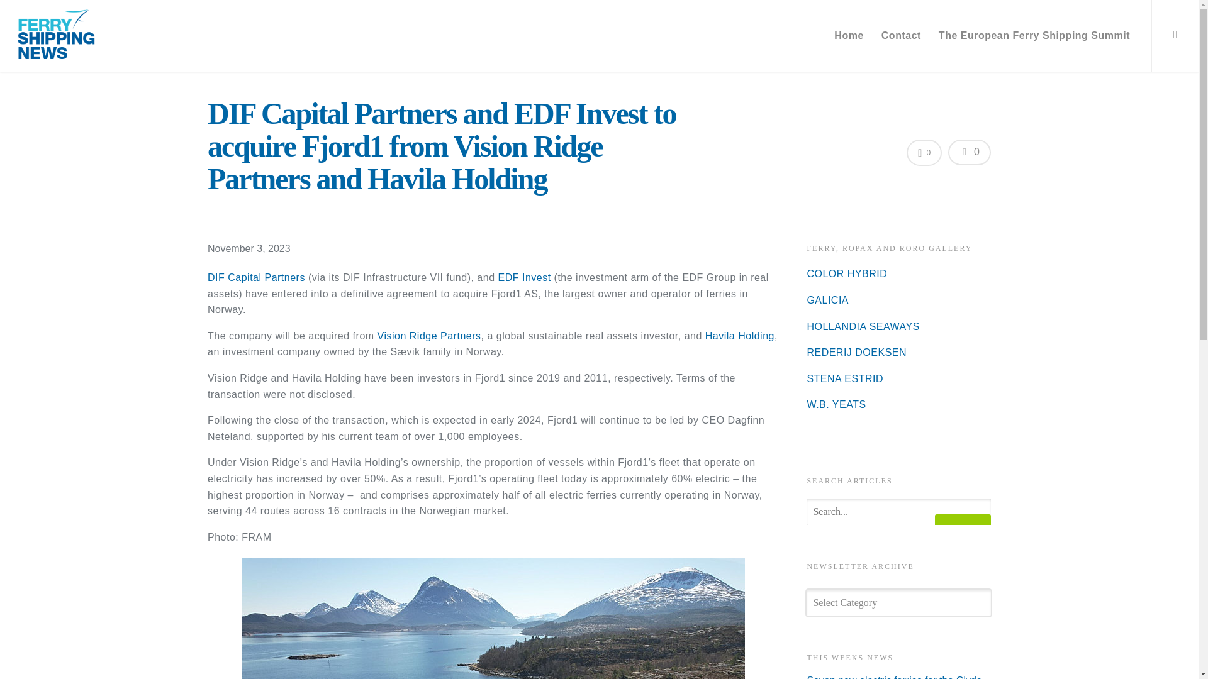  Describe the element at coordinates (1034, 40) in the screenshot. I see `The European Ferry Shipping Summit` at that location.